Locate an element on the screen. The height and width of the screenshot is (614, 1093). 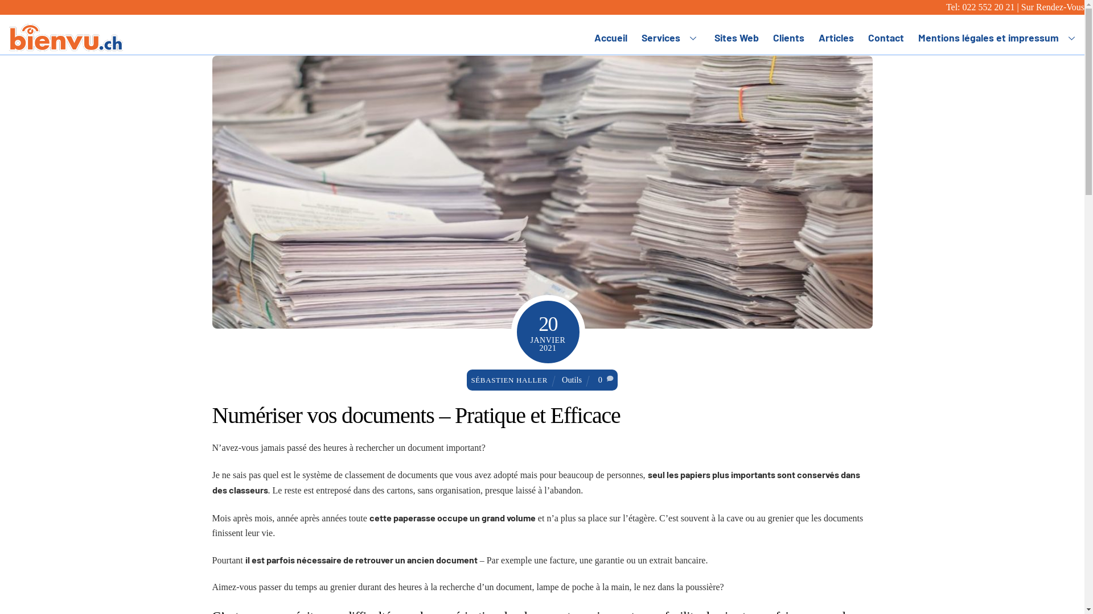
Outils is located at coordinates (572, 380).